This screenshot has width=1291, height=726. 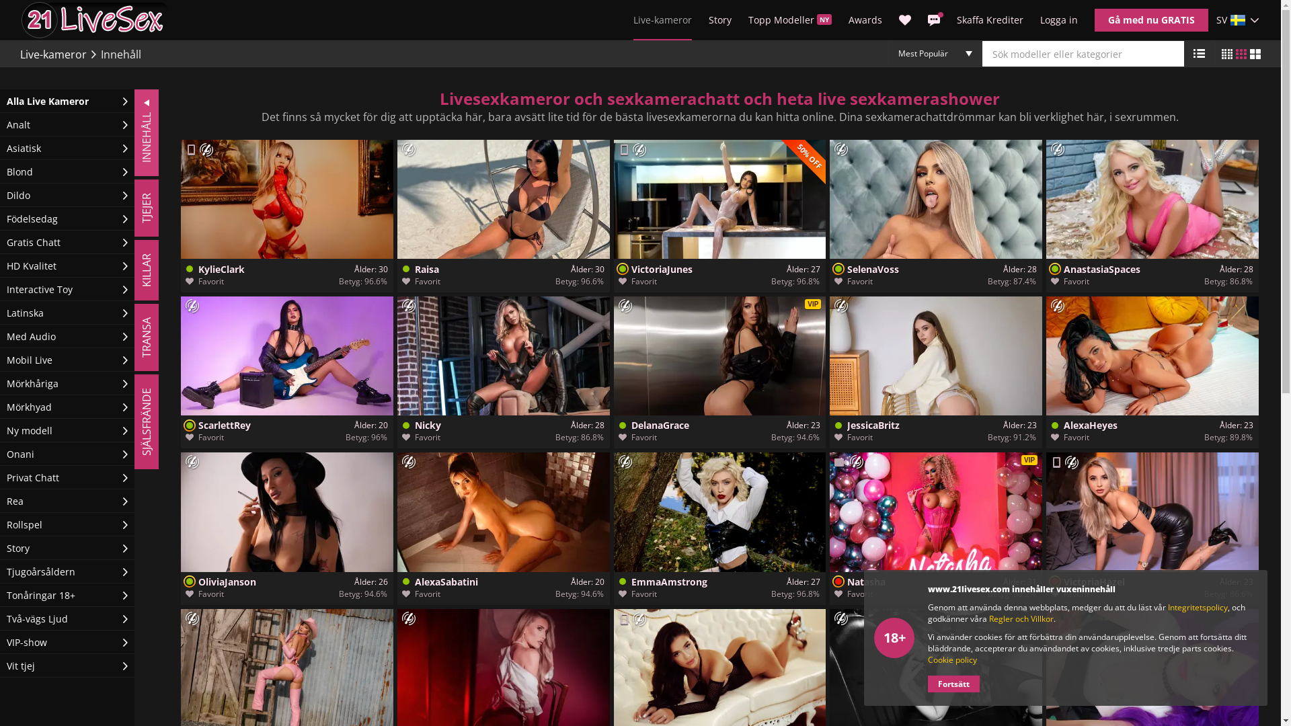 I want to click on Skaffa Krediter, so click(x=990, y=19).